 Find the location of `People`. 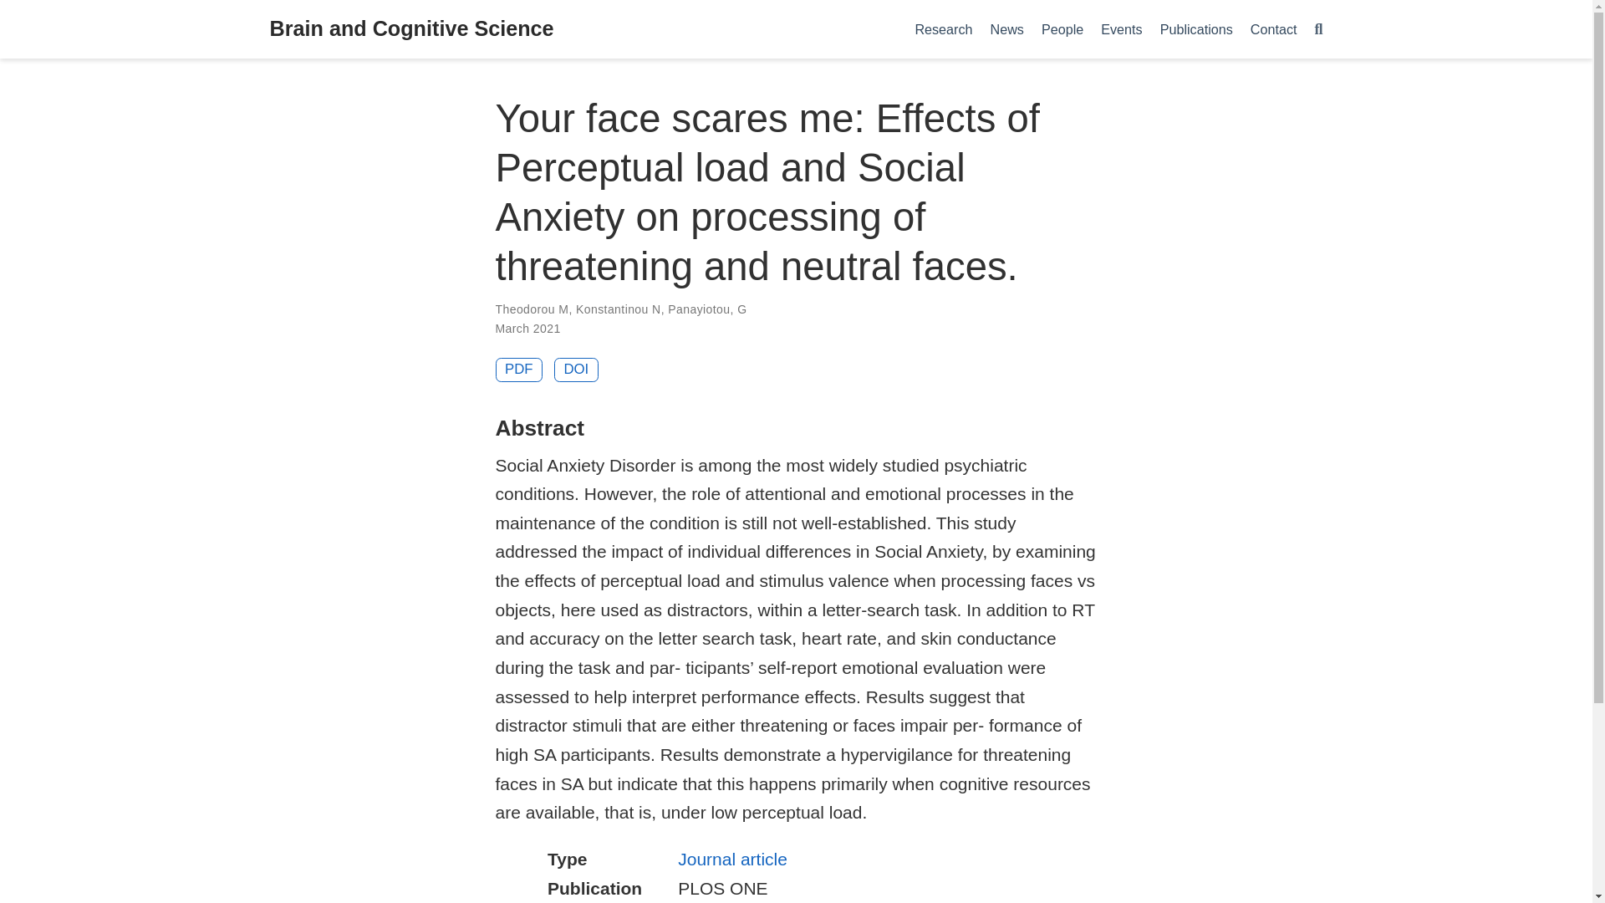

People is located at coordinates (1062, 28).